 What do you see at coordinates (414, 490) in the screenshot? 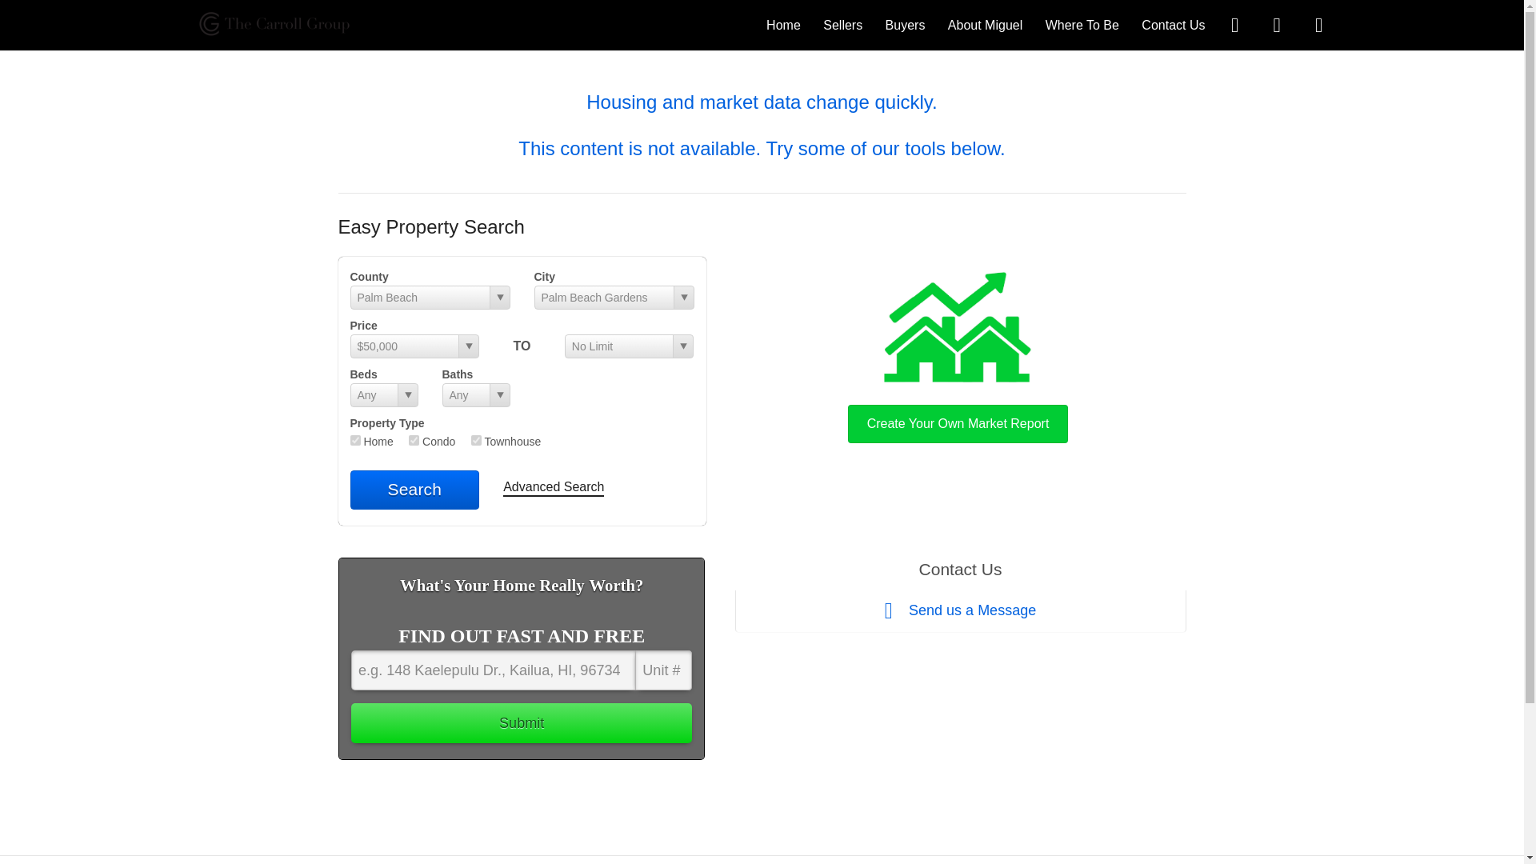
I see `Search` at bounding box center [414, 490].